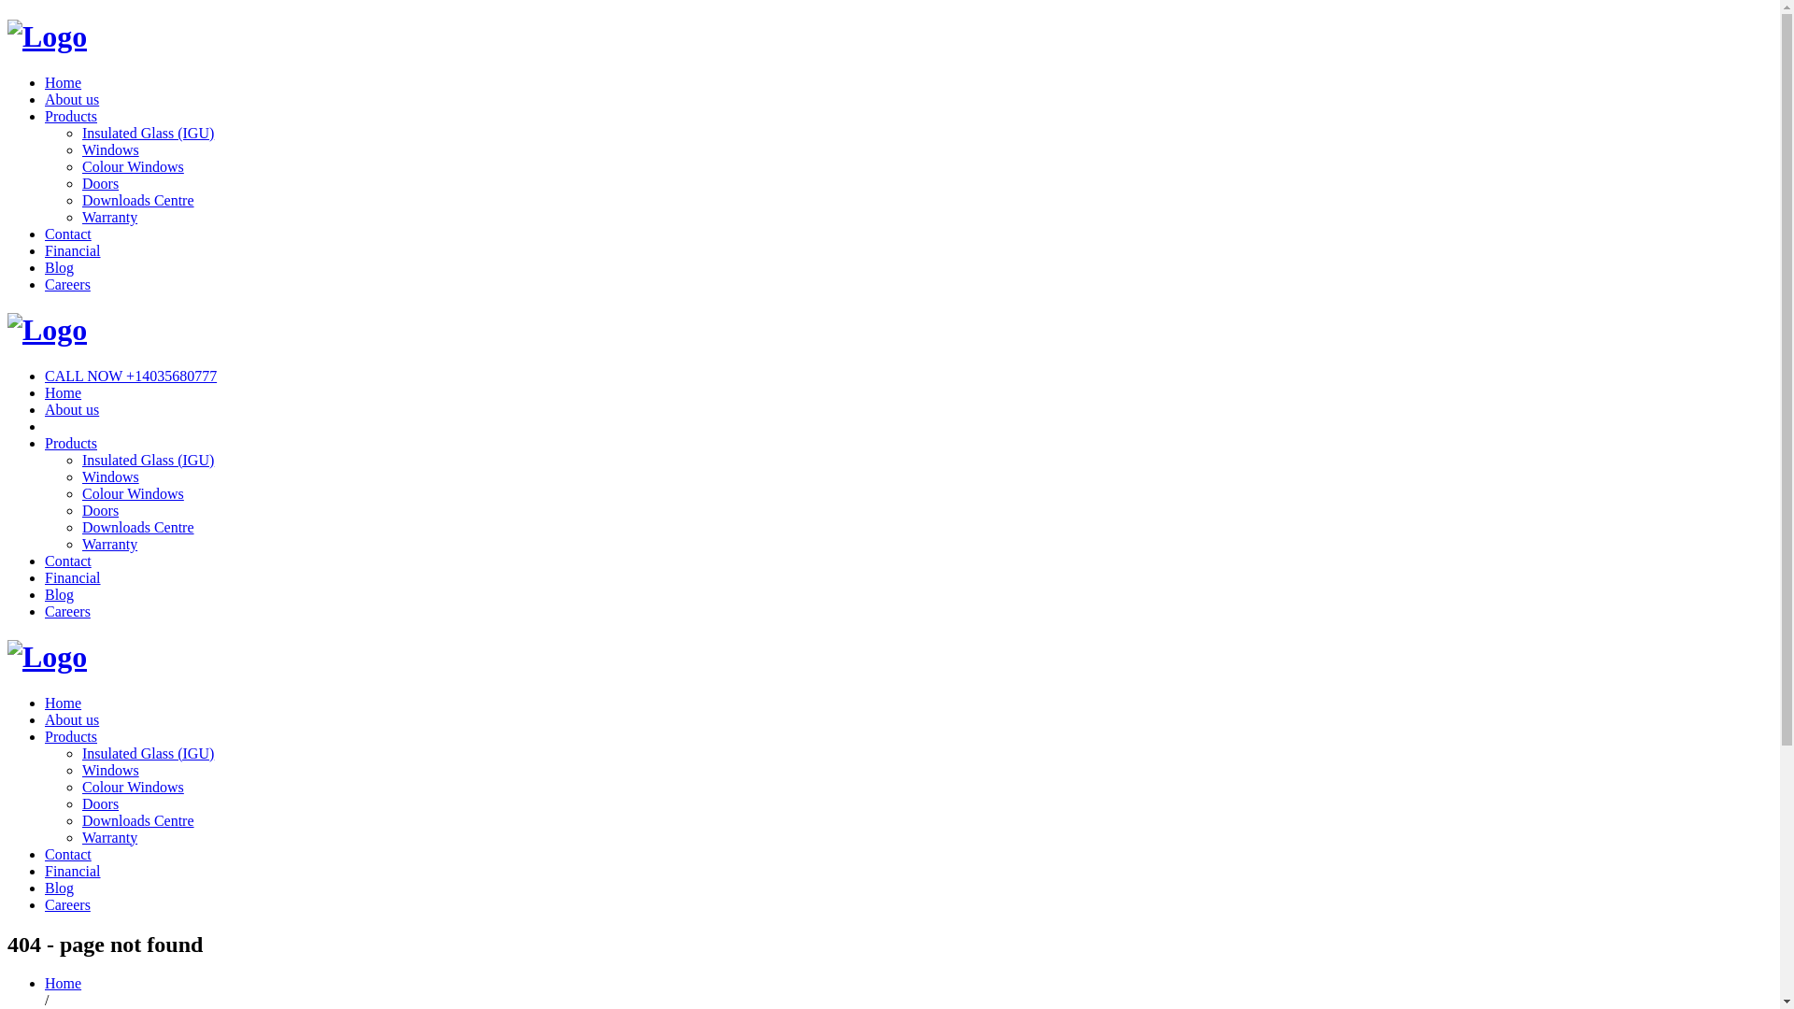 This screenshot has width=1794, height=1009. Describe the element at coordinates (101, 803) in the screenshot. I see `Doors` at that location.